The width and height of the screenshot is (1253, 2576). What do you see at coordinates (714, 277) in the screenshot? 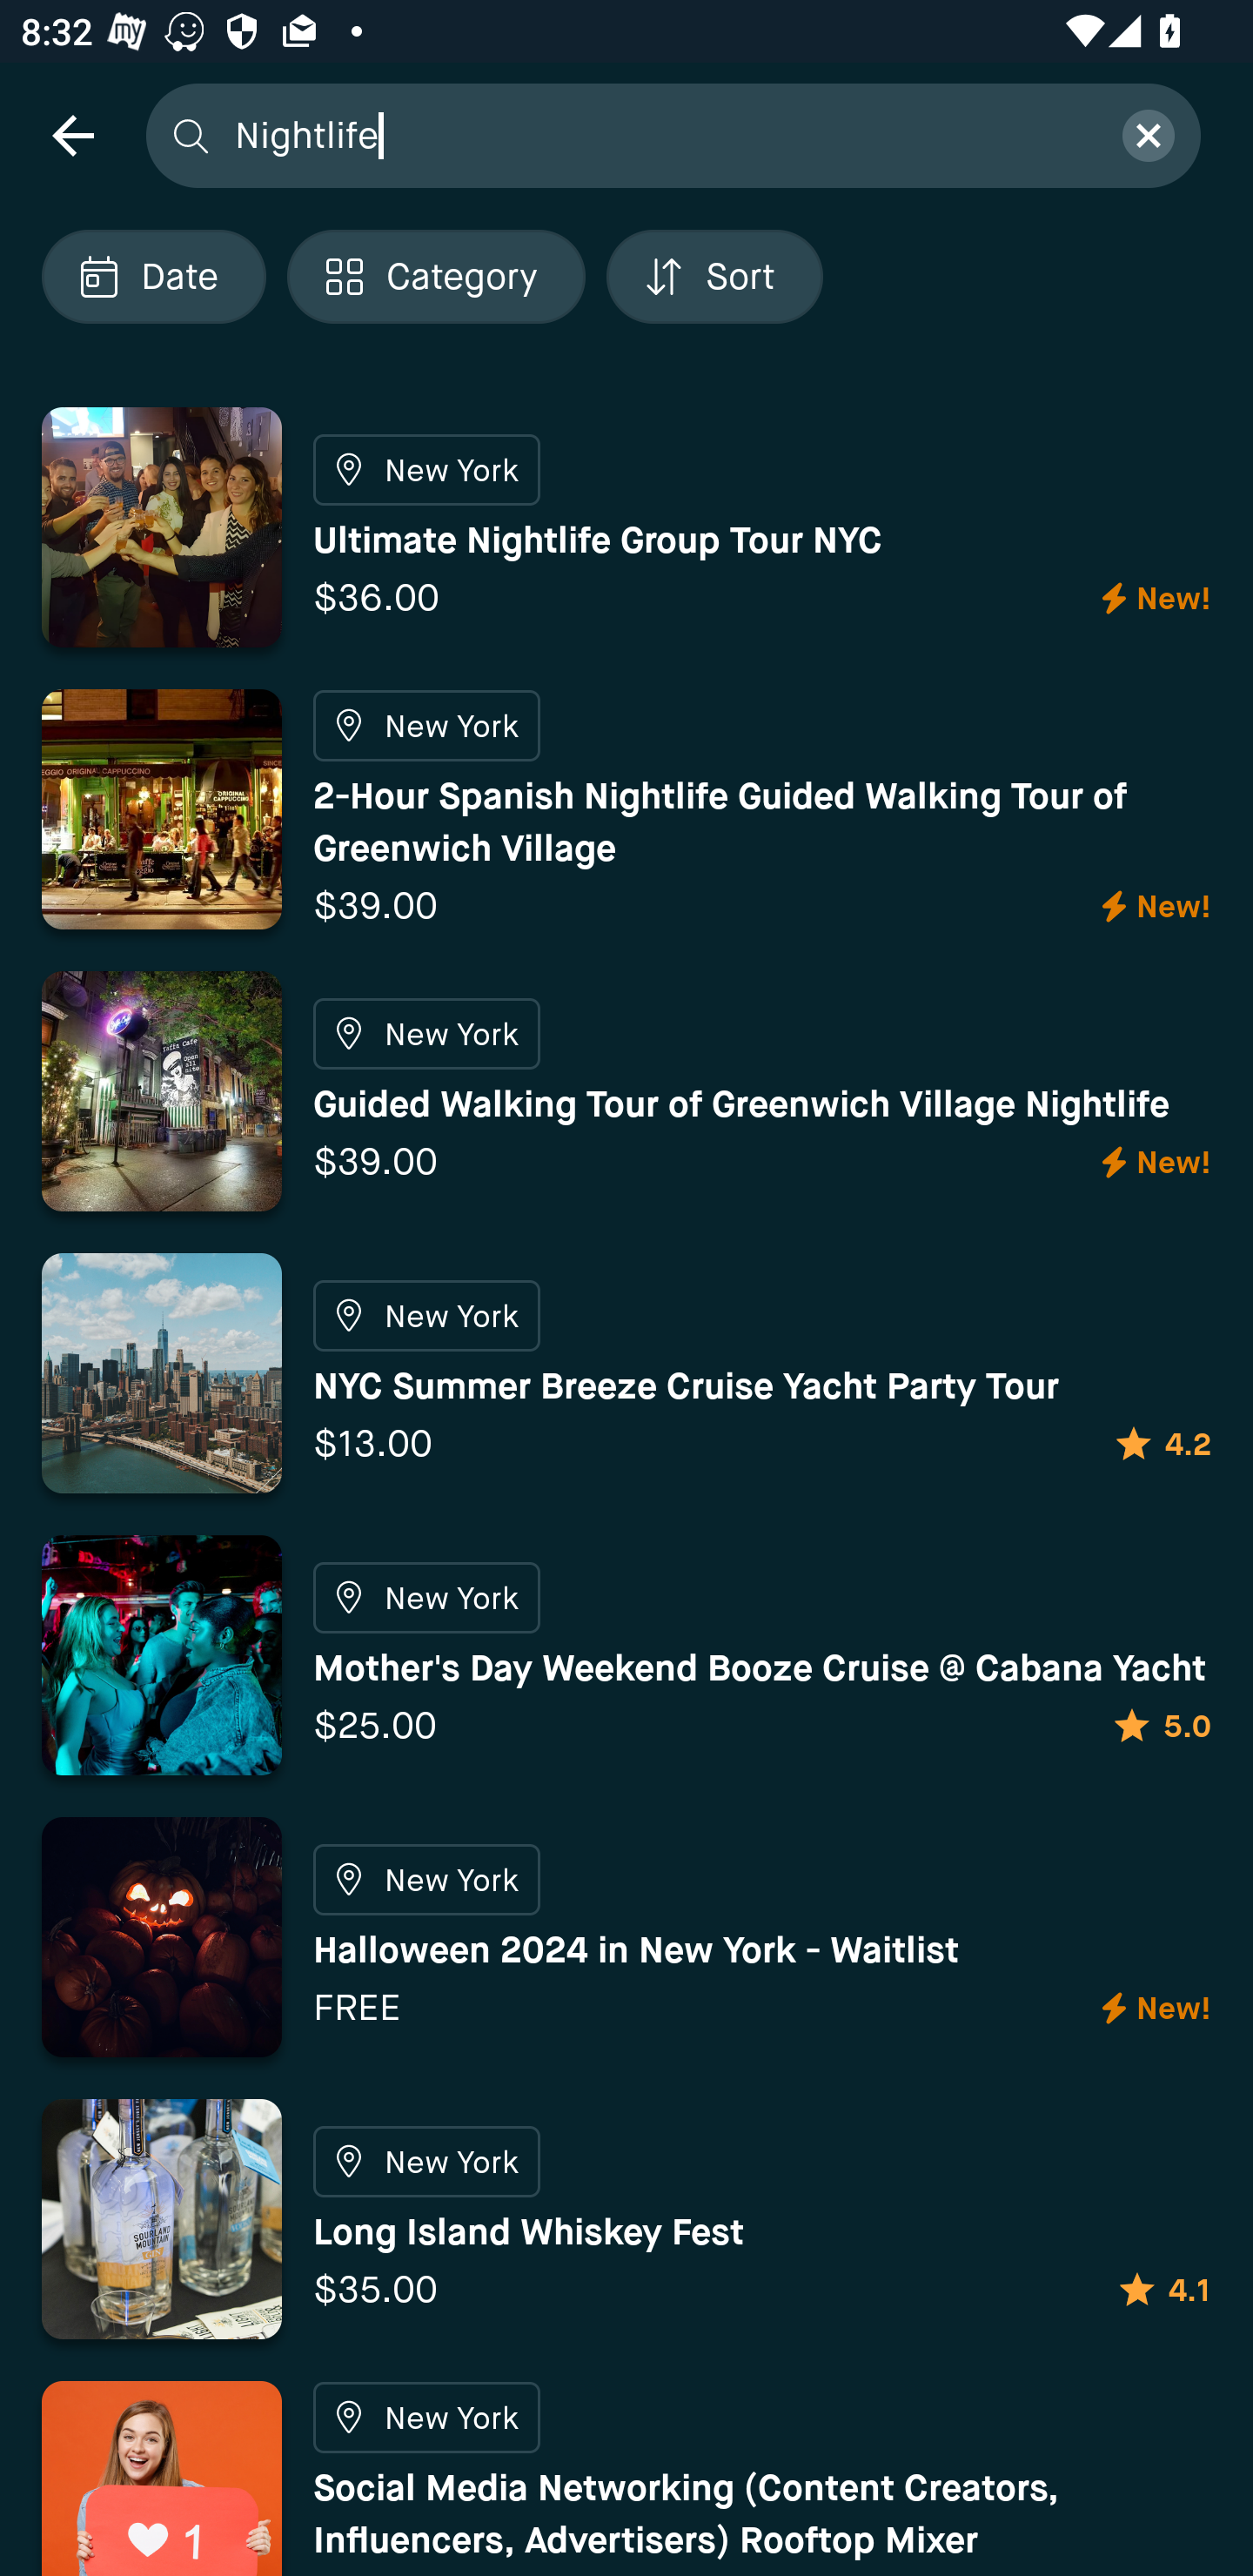
I see `Localized description Sort` at bounding box center [714, 277].